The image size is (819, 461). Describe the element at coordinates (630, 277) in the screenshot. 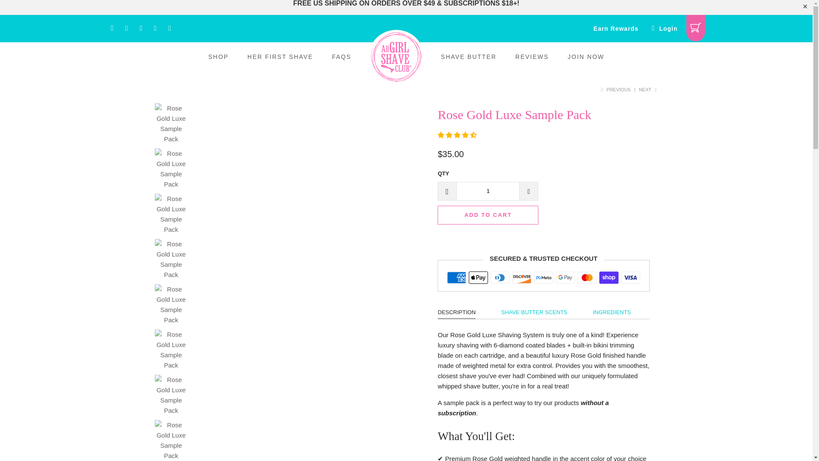

I see `Visa` at that location.